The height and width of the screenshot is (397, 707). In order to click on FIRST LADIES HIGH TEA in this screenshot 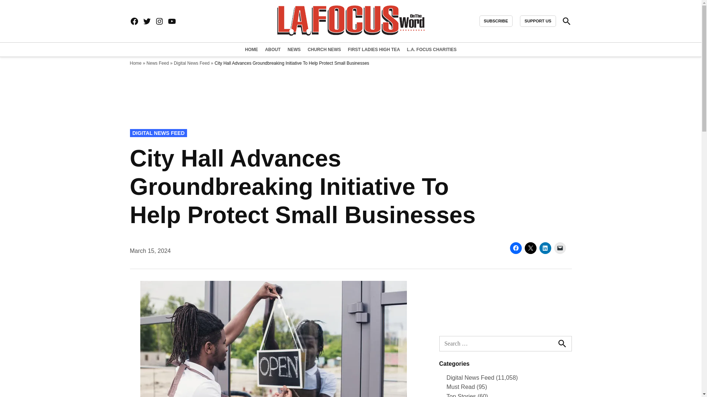, I will do `click(374, 49)`.